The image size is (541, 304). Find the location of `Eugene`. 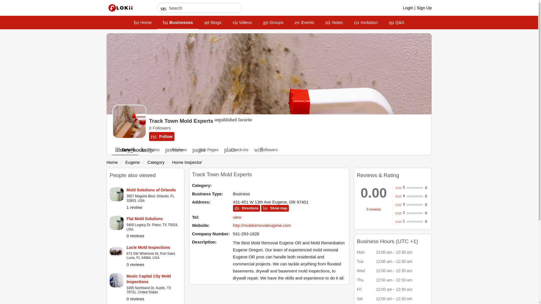

Eugene is located at coordinates (156, 162).